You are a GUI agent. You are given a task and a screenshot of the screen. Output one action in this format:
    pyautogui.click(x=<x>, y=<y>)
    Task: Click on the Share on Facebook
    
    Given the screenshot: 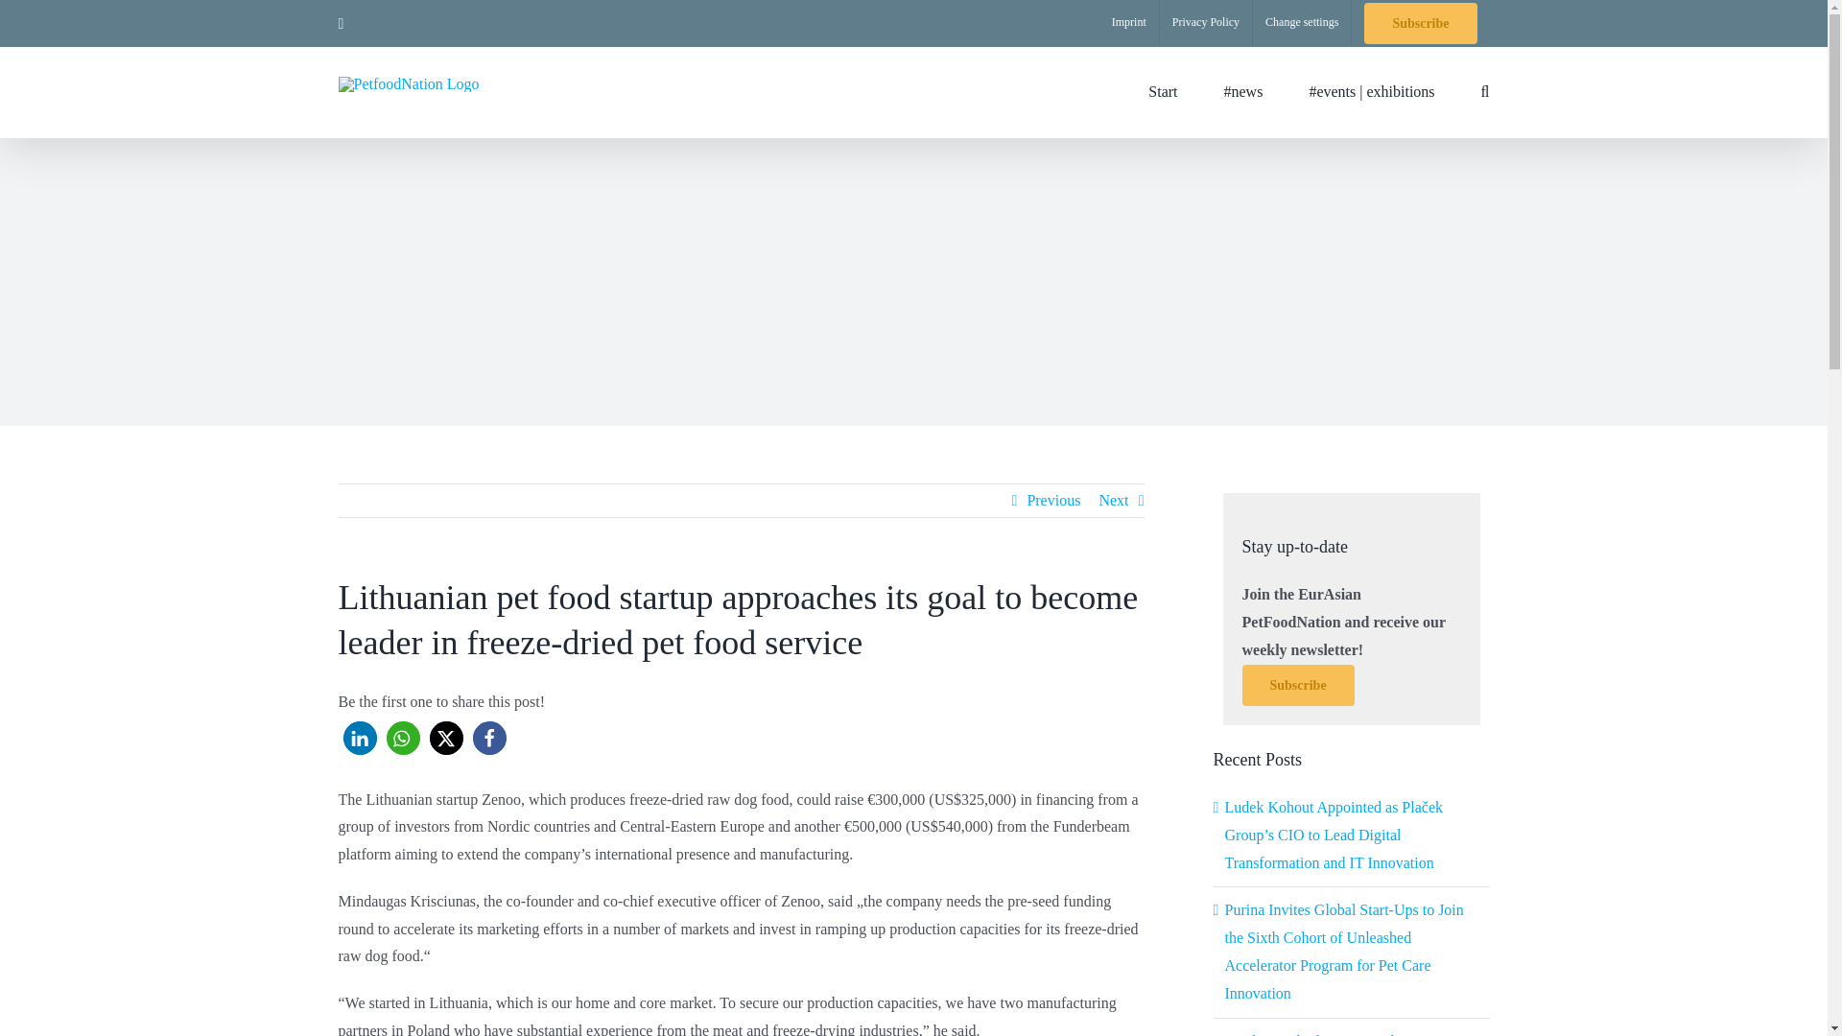 What is the action you would take?
    pyautogui.click(x=487, y=738)
    